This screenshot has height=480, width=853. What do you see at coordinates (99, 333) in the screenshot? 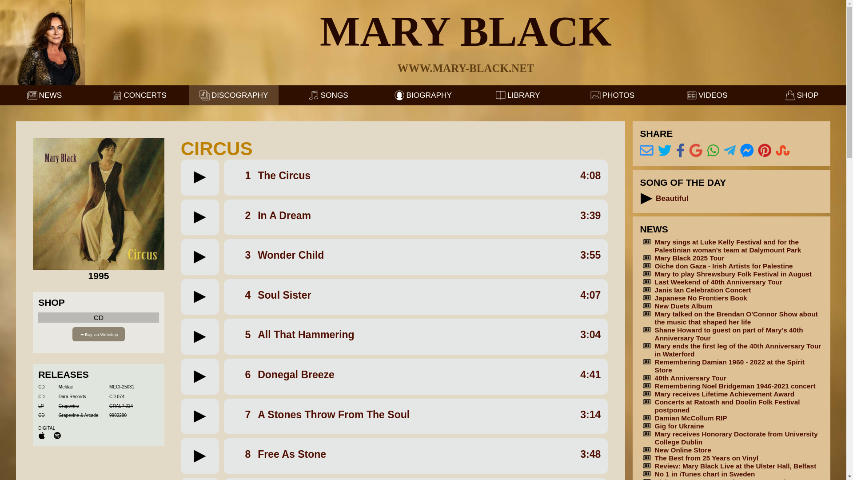
I see `Buy Circus via Webshop` at bounding box center [99, 333].